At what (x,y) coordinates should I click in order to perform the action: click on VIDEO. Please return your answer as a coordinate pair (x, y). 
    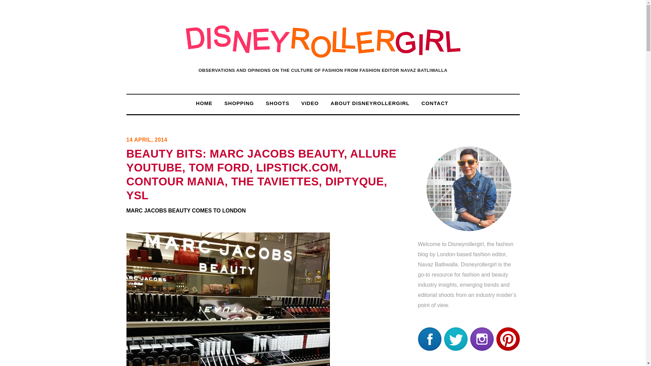
    Looking at the image, I should click on (310, 103).